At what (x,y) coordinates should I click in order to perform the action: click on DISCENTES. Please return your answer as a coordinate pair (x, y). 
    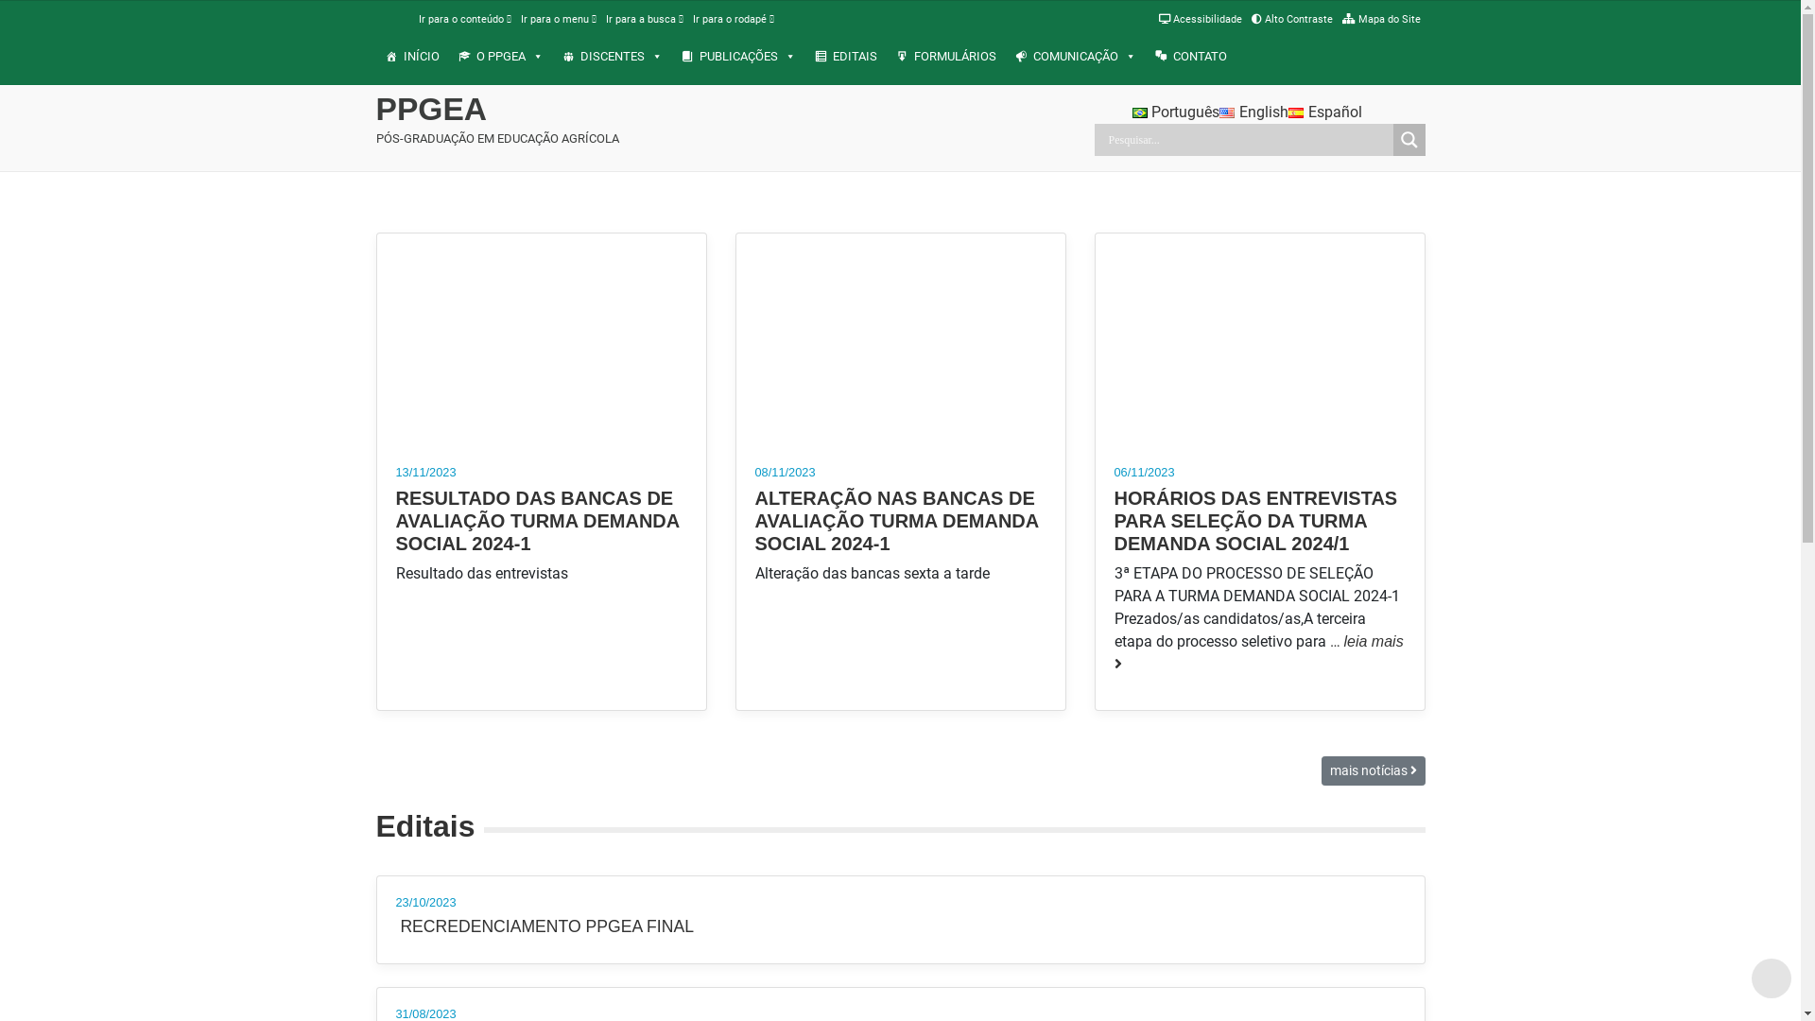
    Looking at the image, I should click on (612, 57).